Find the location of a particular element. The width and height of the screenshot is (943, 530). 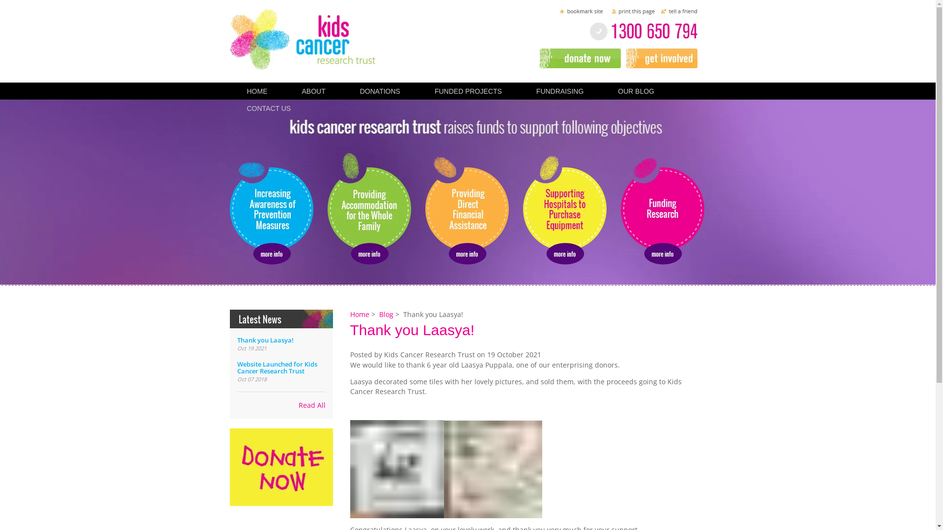

Thank you Laasya! is located at coordinates (265, 340).